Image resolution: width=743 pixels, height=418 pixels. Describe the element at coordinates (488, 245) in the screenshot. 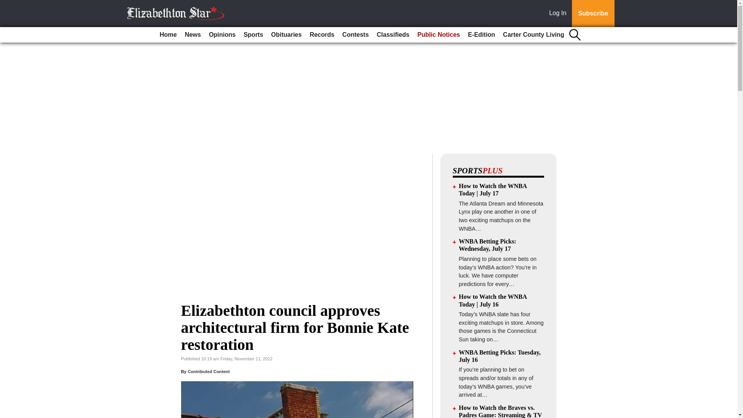

I see `WNBA Betting Picks: Wednesday, July 17` at that location.